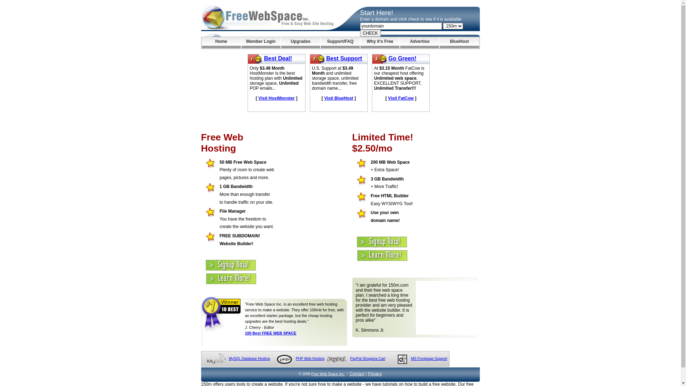 The image size is (686, 386). Describe the element at coordinates (357, 374) in the screenshot. I see `Contact` at that location.